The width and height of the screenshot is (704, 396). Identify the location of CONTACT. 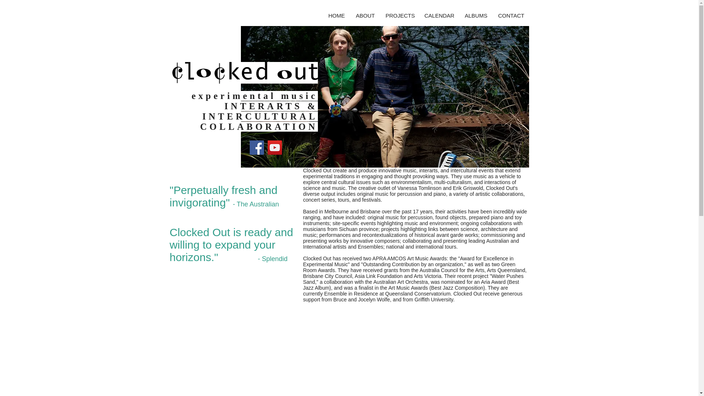
(511, 15).